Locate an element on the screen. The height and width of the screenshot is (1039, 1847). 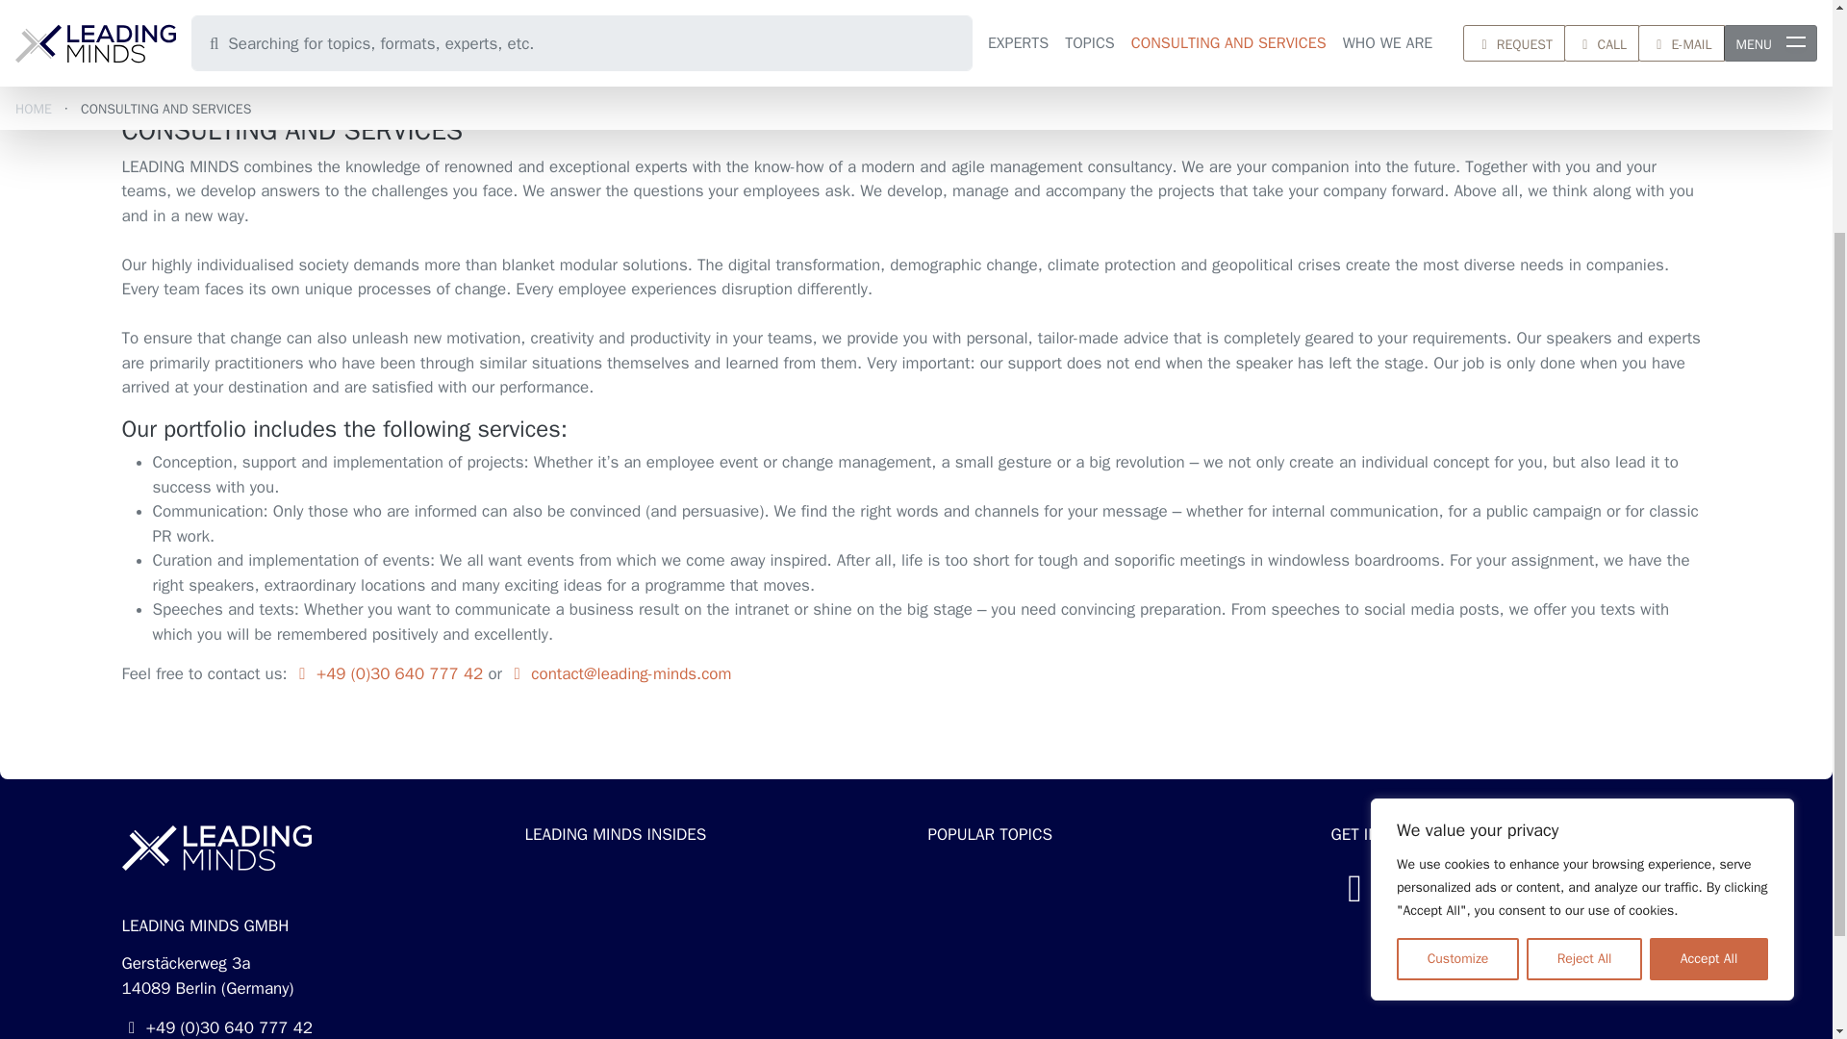
LEADING MINDS GmbH is located at coordinates (216, 847).